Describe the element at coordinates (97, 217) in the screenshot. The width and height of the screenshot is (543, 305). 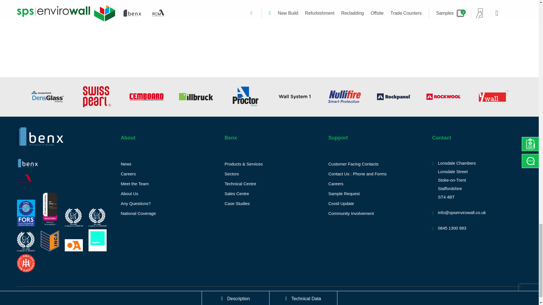
I see `ISO 14001` at that location.